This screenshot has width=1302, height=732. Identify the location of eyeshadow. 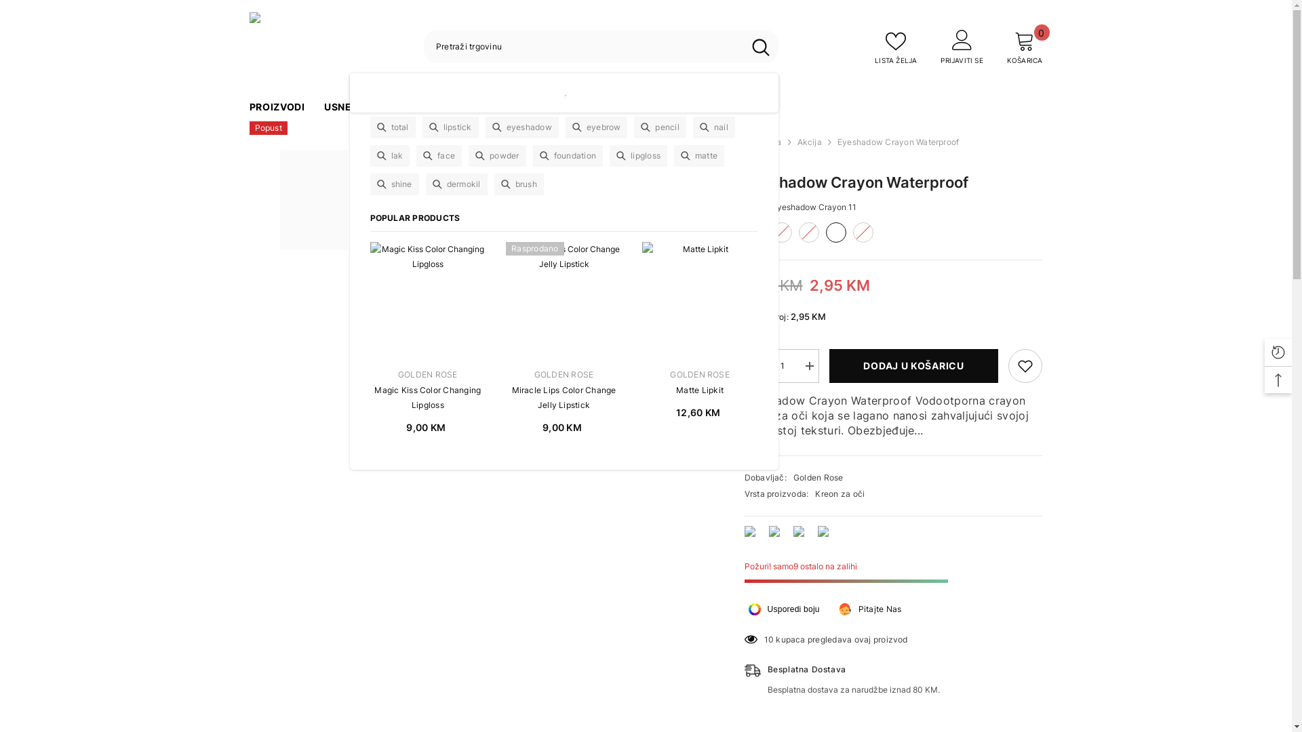
(522, 127).